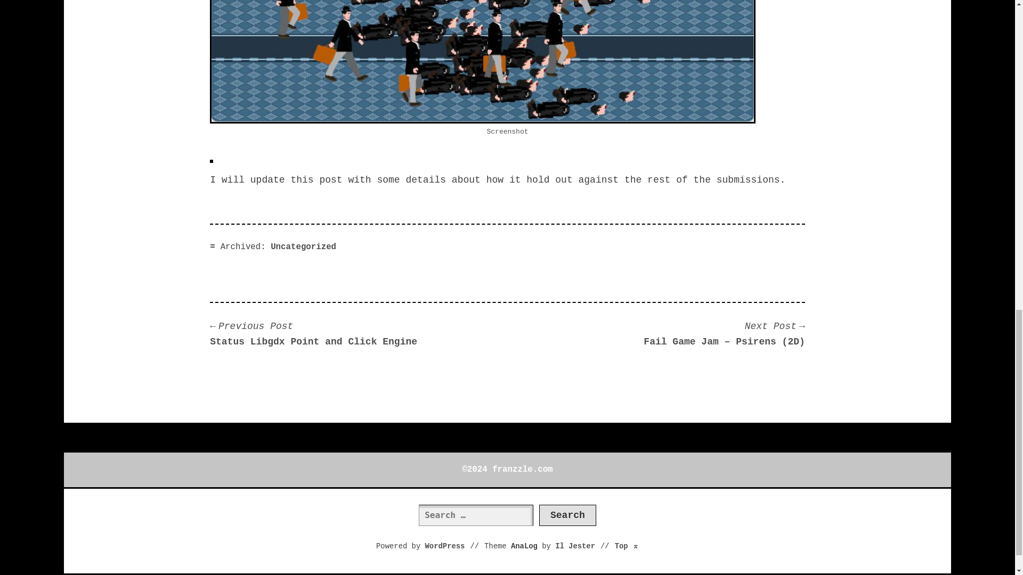  Describe the element at coordinates (567, 515) in the screenshot. I see `Search` at that location.